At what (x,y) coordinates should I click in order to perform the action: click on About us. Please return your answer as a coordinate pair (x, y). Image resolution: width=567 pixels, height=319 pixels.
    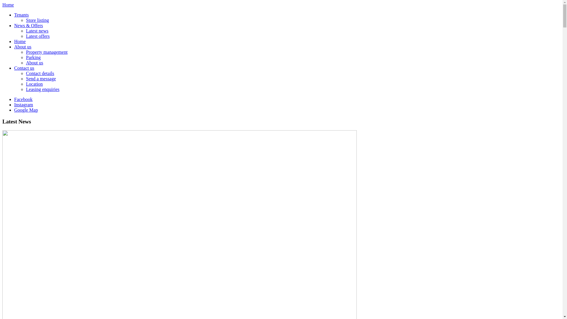
    Looking at the image, I should click on (23, 47).